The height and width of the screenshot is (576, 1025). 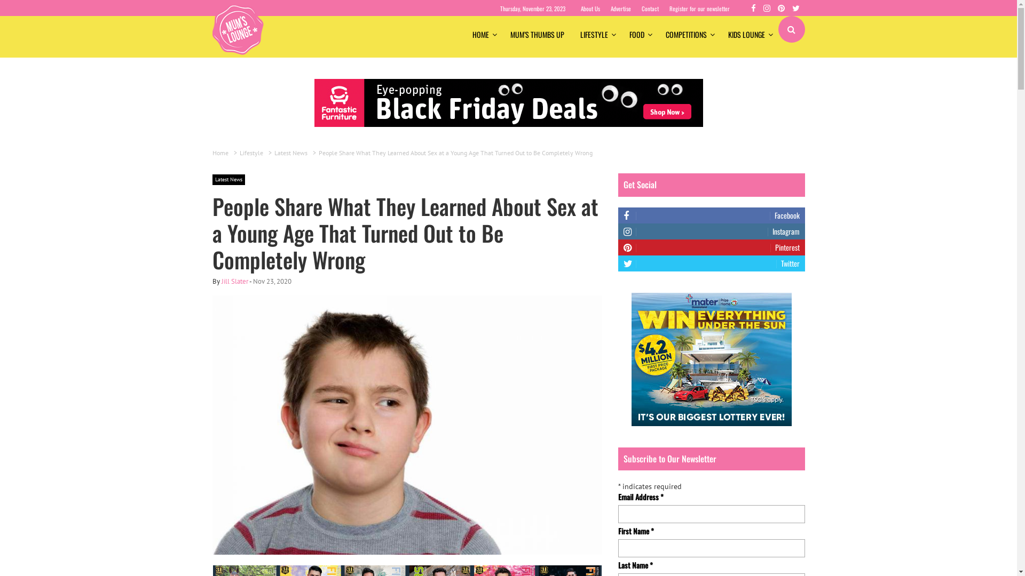 I want to click on Register for our newsletter, so click(x=699, y=9).